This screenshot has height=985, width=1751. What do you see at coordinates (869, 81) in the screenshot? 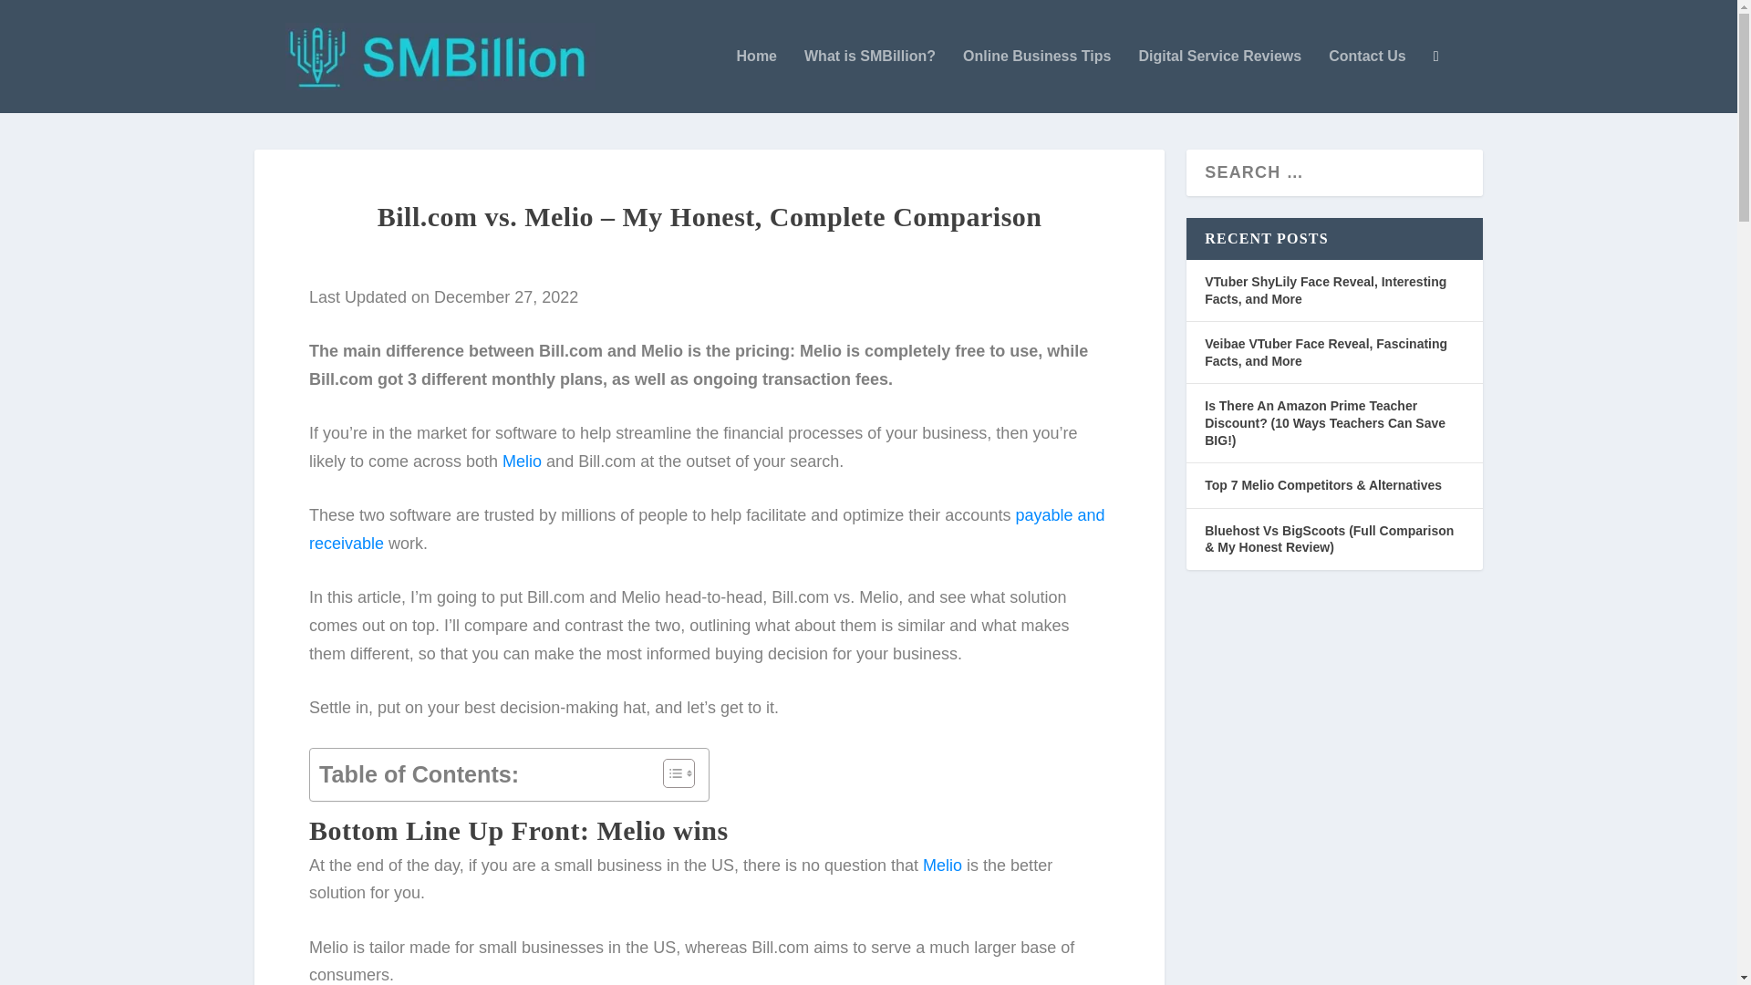
I see `What is SMBillion?` at bounding box center [869, 81].